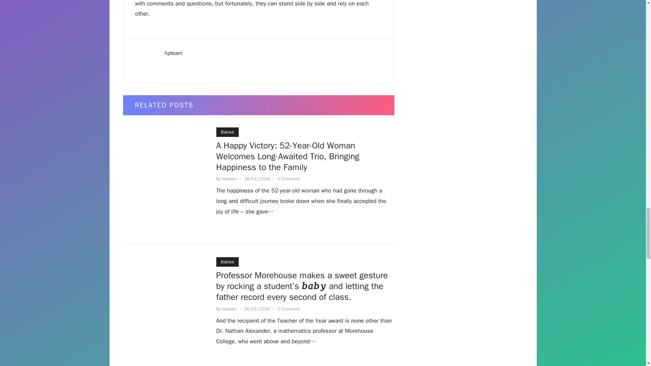 This screenshot has height=366, width=651. What do you see at coordinates (229, 179) in the screenshot?
I see `Posts by hpteam` at bounding box center [229, 179].